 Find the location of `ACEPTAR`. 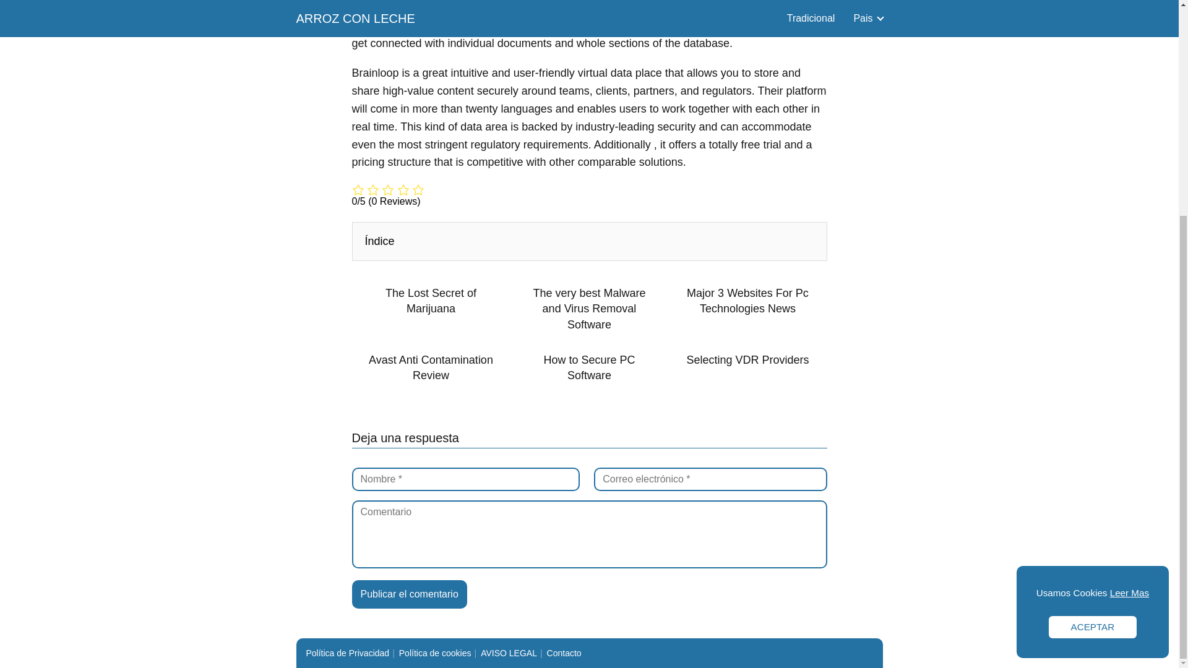

ACEPTAR is located at coordinates (1093, 315).